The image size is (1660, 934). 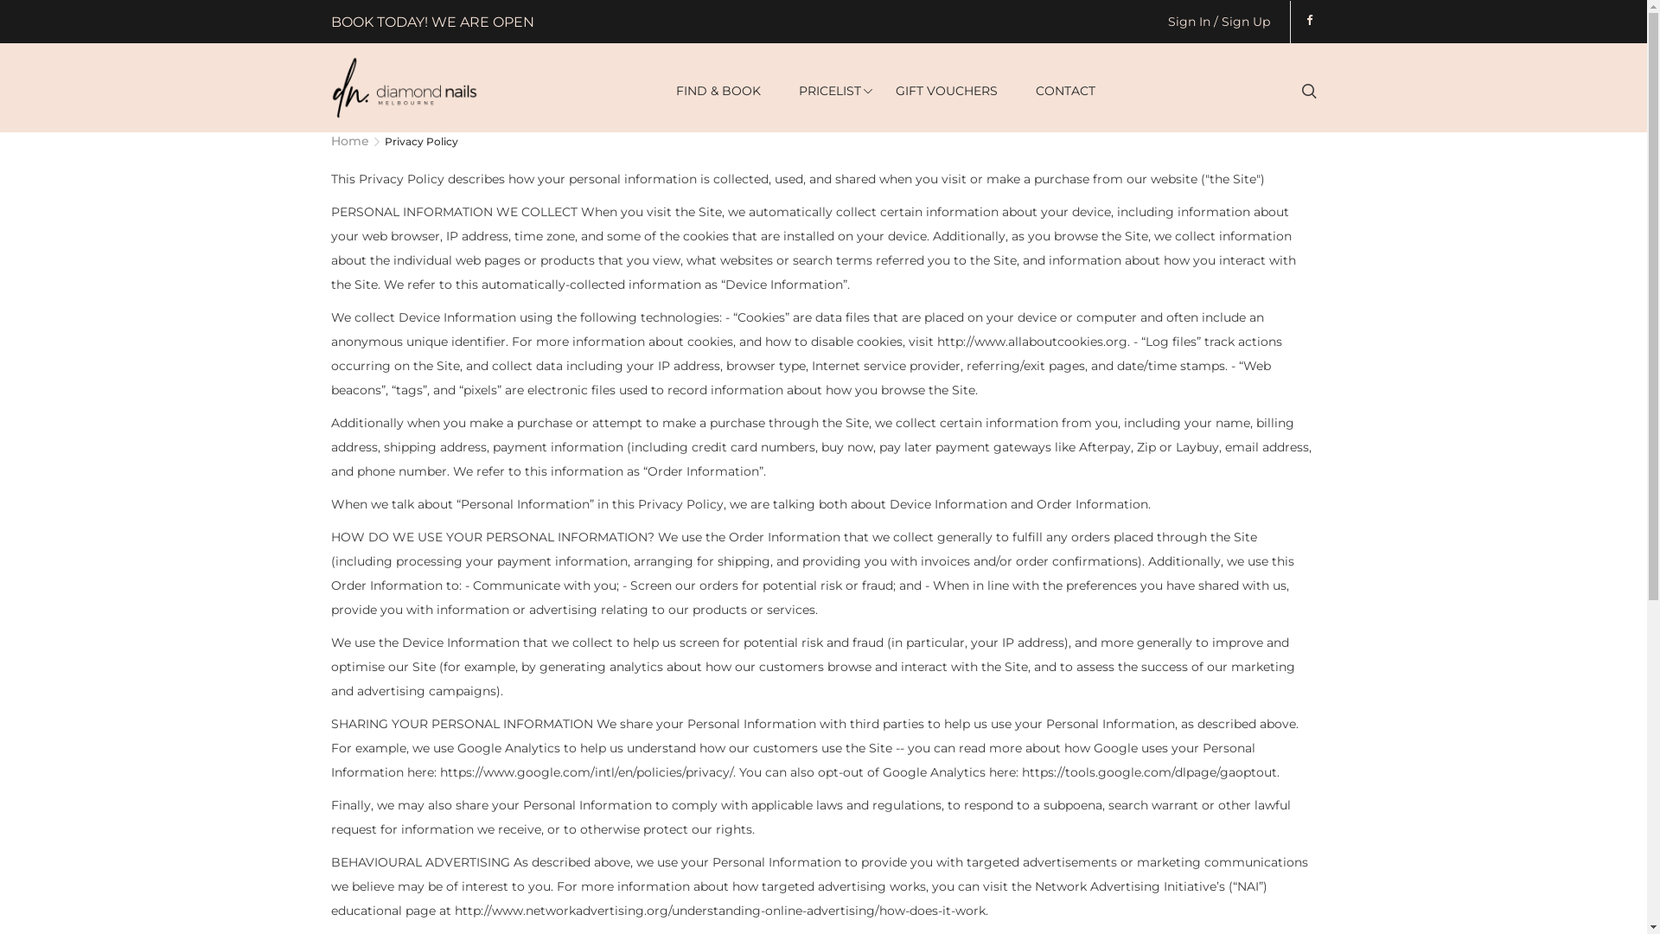 I want to click on Diamond Nails Melbourne, so click(x=404, y=88).